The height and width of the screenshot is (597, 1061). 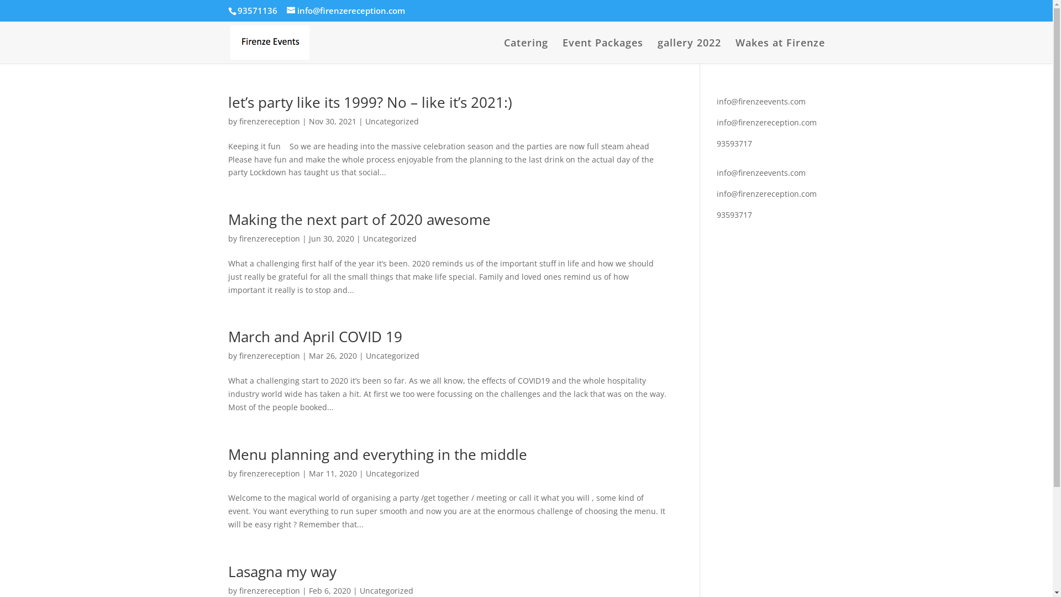 What do you see at coordinates (269, 473) in the screenshot?
I see `firenzereception` at bounding box center [269, 473].